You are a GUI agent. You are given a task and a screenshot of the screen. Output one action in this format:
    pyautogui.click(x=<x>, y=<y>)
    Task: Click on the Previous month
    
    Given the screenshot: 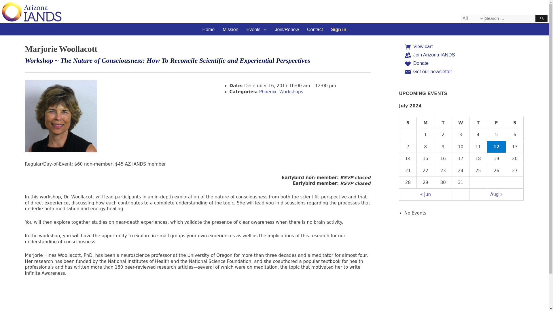 What is the action you would take?
    pyautogui.click(x=425, y=194)
    